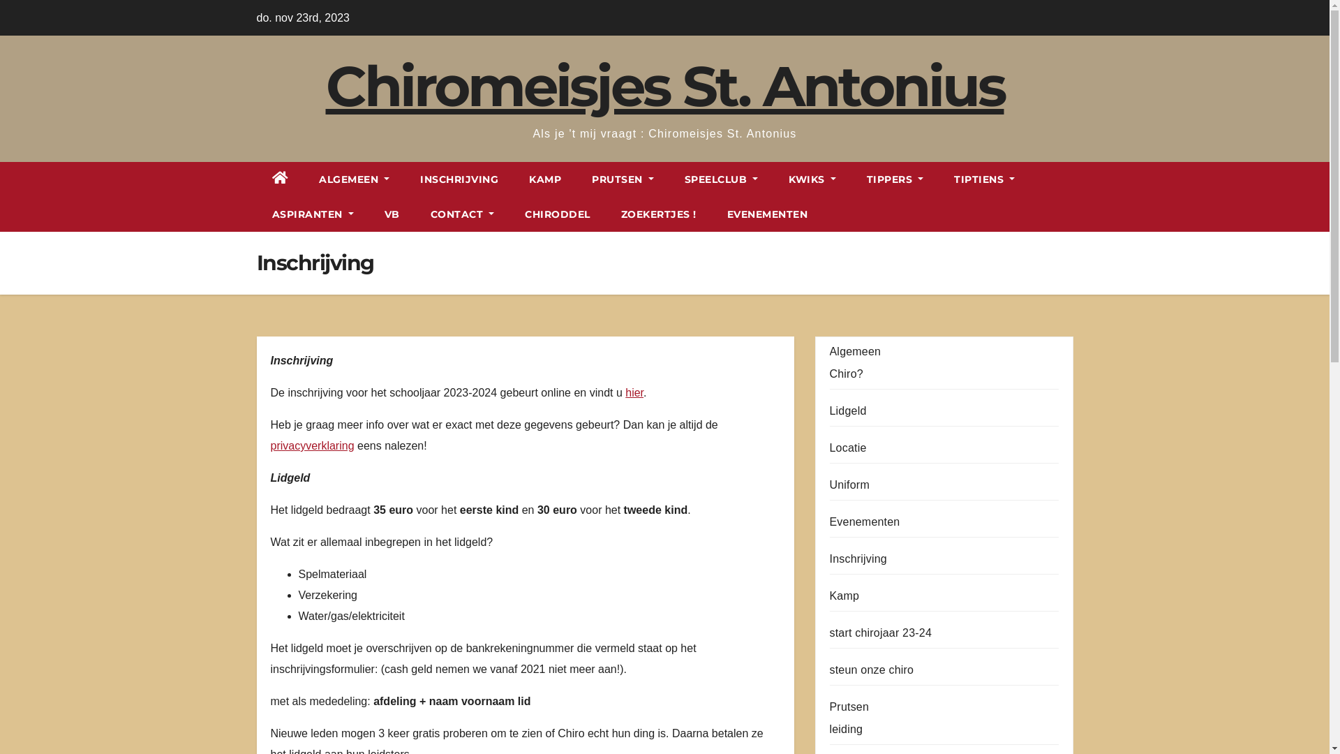 This screenshot has width=1340, height=754. Describe the element at coordinates (459, 179) in the screenshot. I see `INSCHRIJVING` at that location.